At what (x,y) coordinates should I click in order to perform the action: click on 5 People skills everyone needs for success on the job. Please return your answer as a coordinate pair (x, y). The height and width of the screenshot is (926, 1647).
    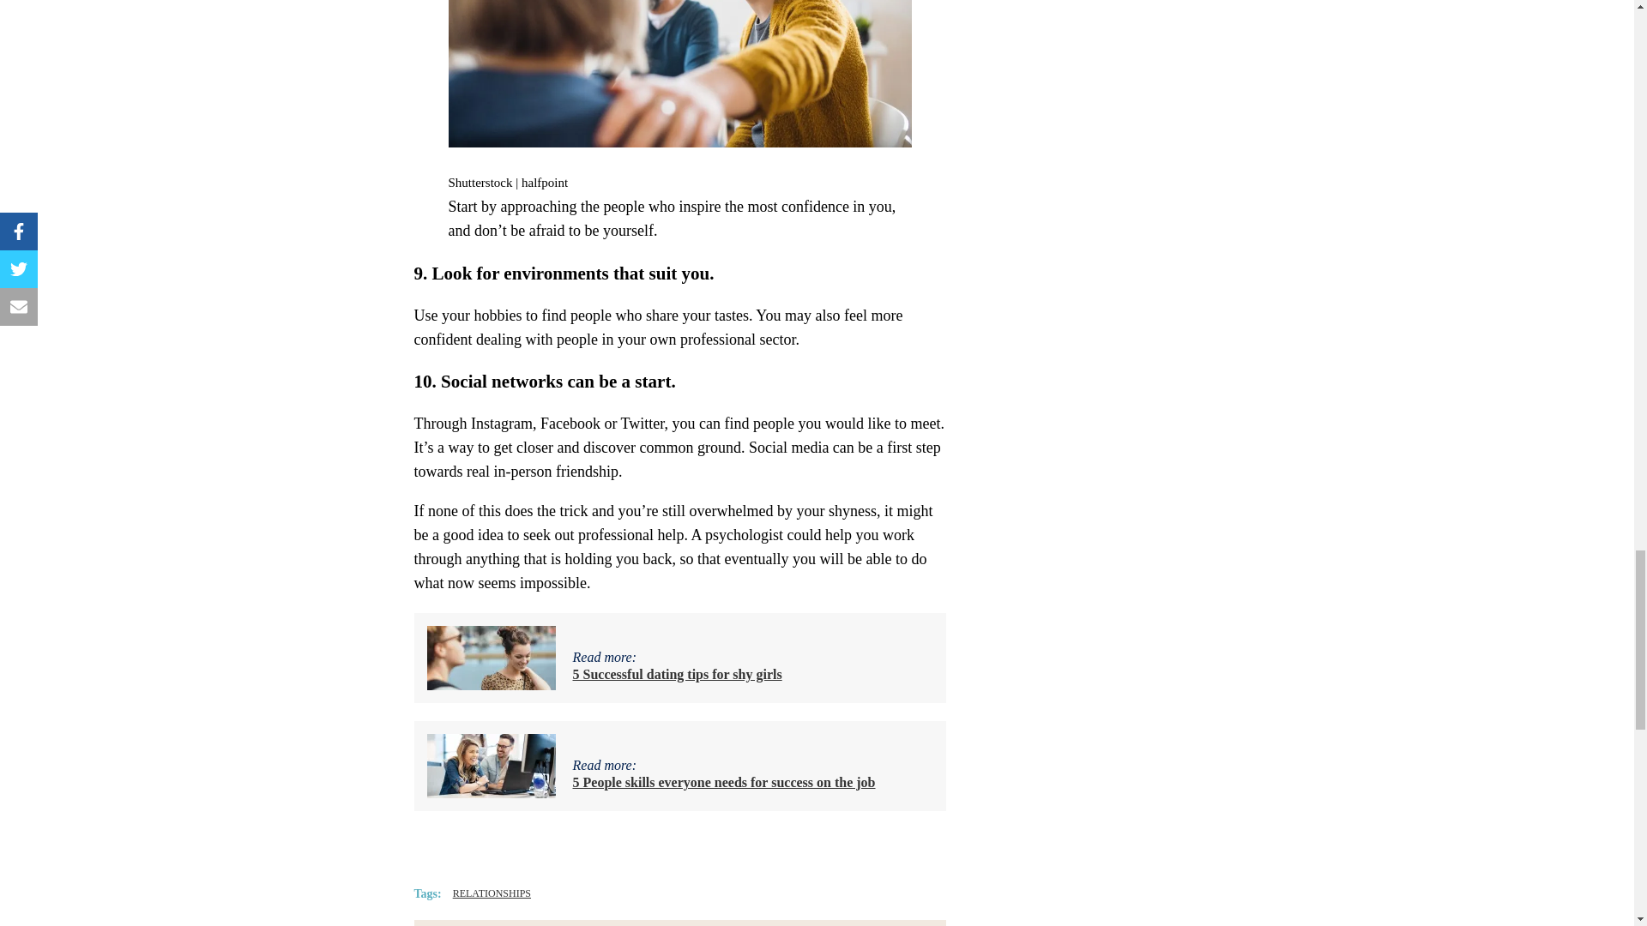
    Looking at the image, I should click on (724, 782).